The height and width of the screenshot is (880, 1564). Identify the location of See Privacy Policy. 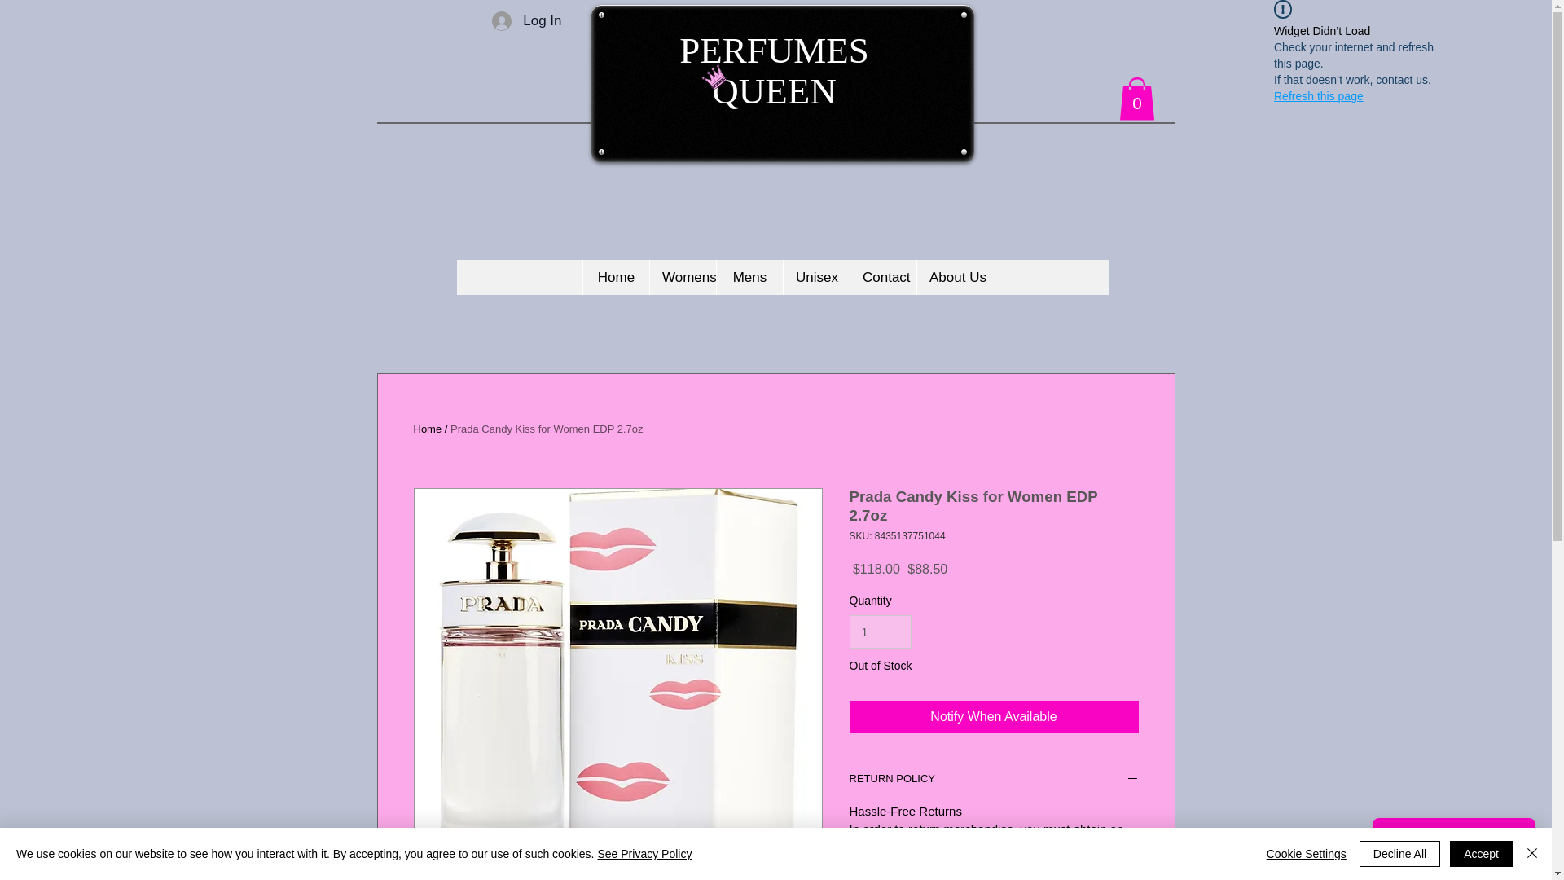
(644, 854).